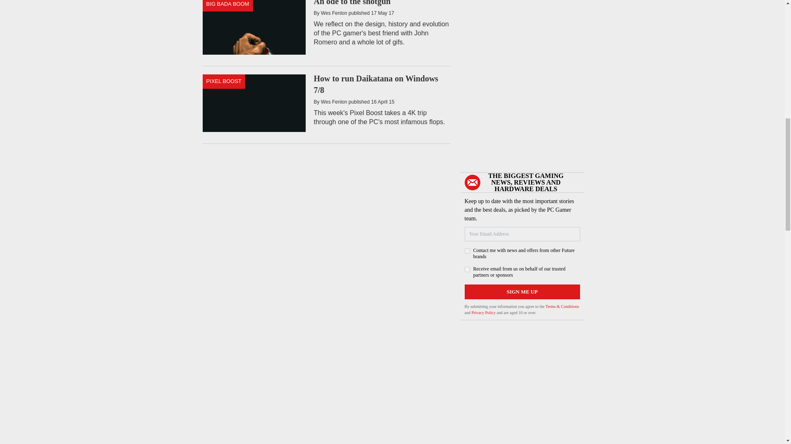 The width and height of the screenshot is (791, 444). What do you see at coordinates (467, 251) in the screenshot?
I see `on` at bounding box center [467, 251].